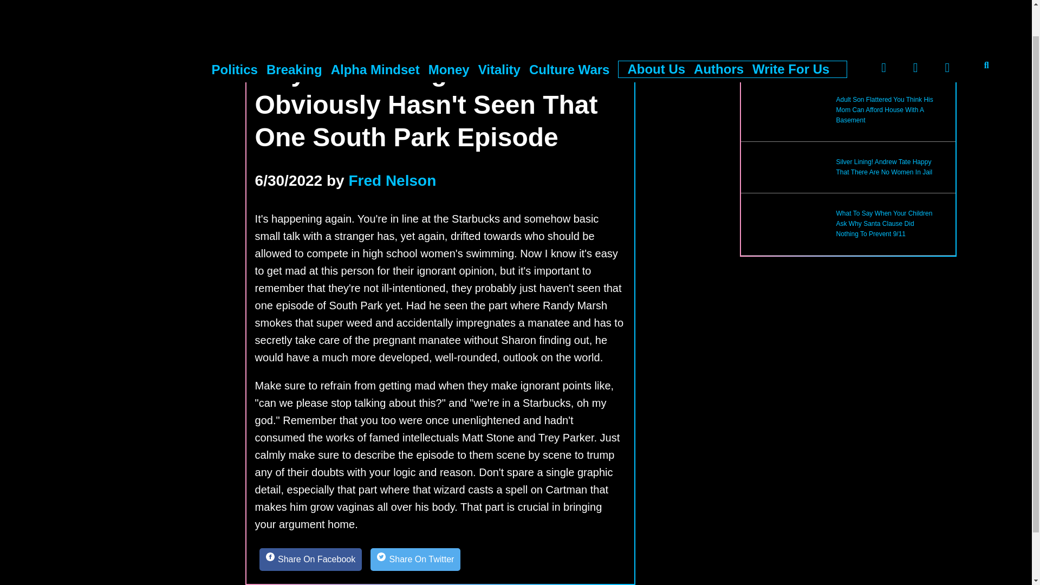  Describe the element at coordinates (569, 36) in the screenshot. I see `Culture Wars` at that location.